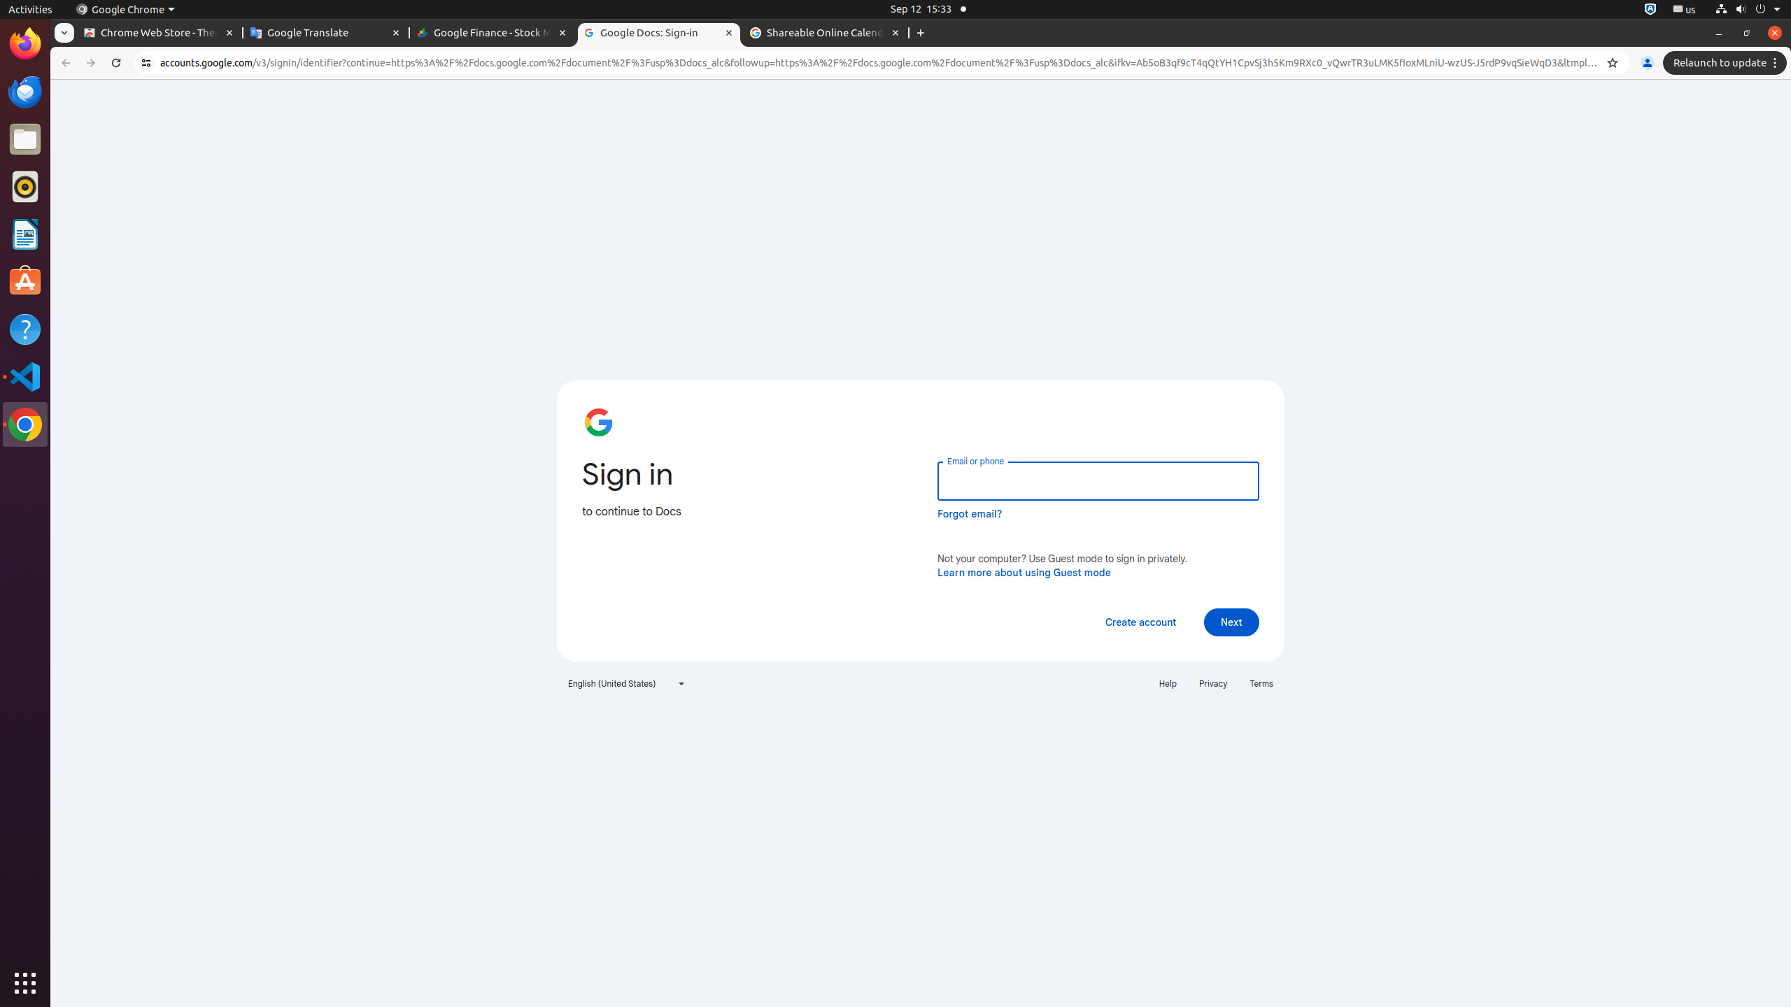  I want to click on View site information, so click(146, 63).